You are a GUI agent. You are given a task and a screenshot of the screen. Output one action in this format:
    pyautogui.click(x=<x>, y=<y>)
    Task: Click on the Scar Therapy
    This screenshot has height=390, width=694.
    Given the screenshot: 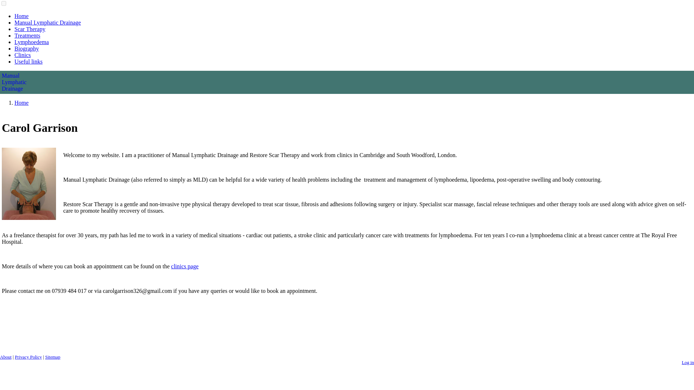 What is the action you would take?
    pyautogui.click(x=30, y=29)
    